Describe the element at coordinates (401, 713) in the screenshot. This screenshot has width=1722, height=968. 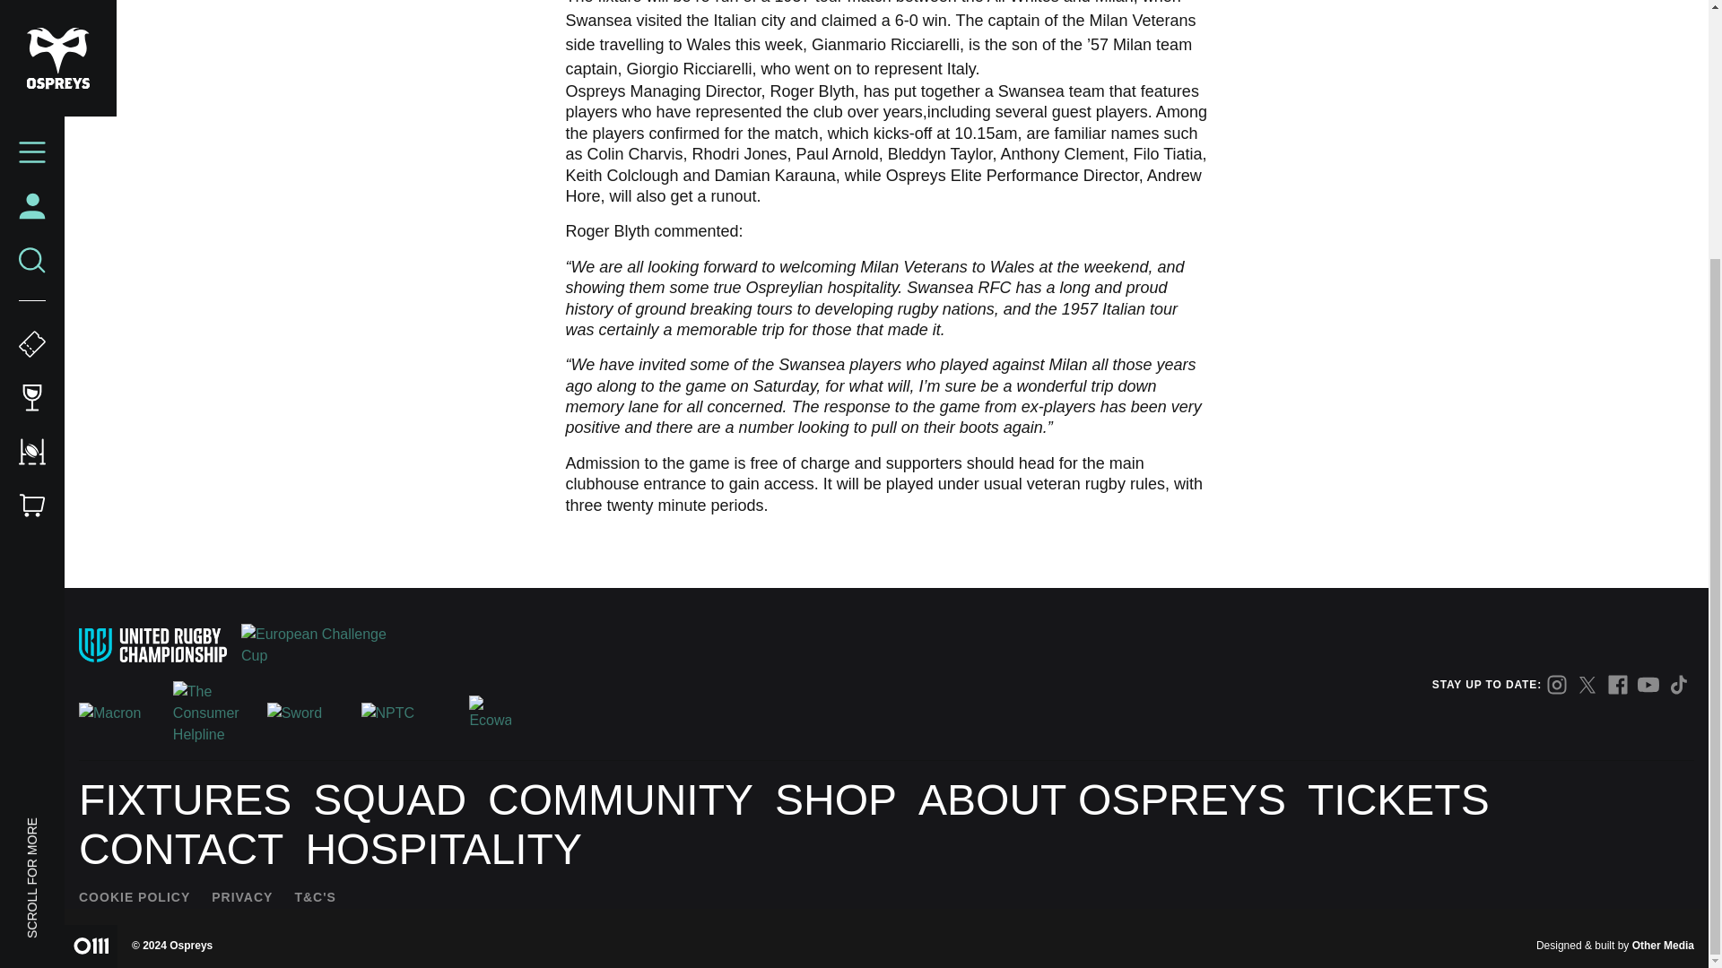
I see `NPTC` at that location.